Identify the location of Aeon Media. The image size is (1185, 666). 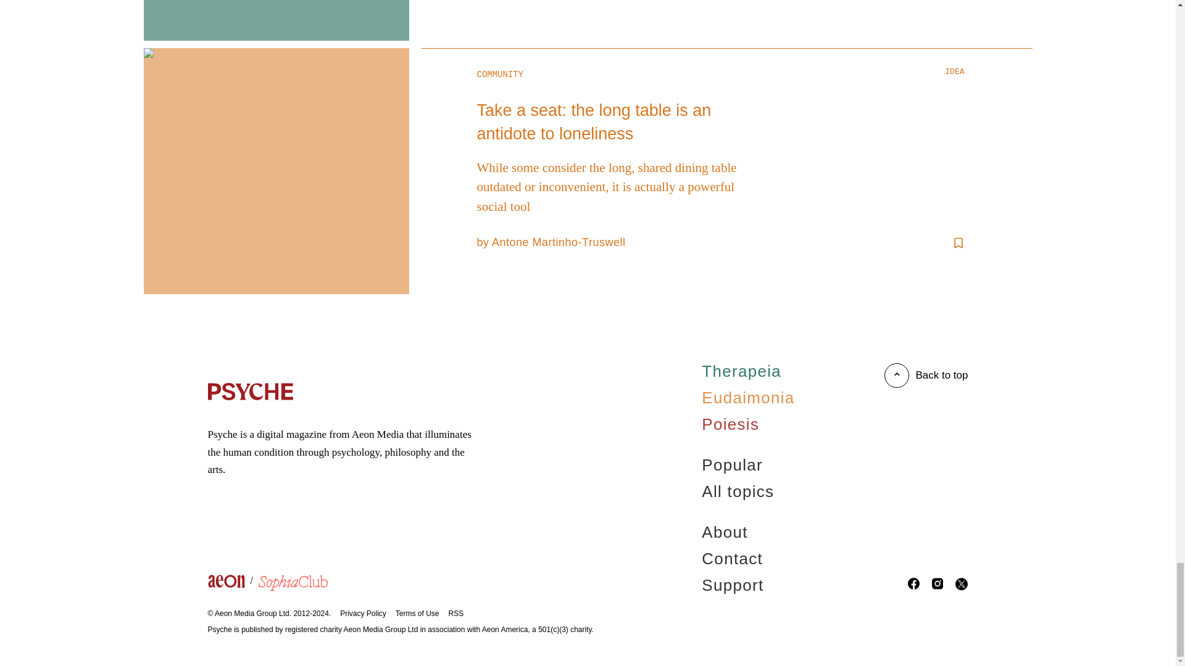
(378, 434).